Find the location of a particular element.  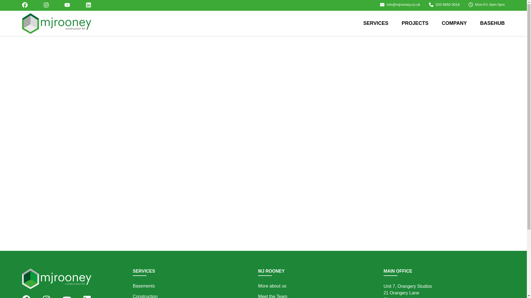

Meet the Team is located at coordinates (273, 296).